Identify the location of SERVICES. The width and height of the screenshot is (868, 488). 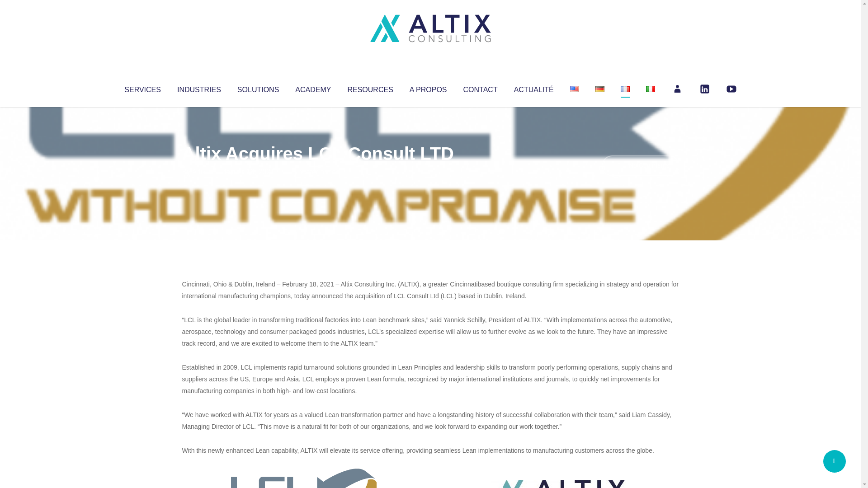
(142, 88).